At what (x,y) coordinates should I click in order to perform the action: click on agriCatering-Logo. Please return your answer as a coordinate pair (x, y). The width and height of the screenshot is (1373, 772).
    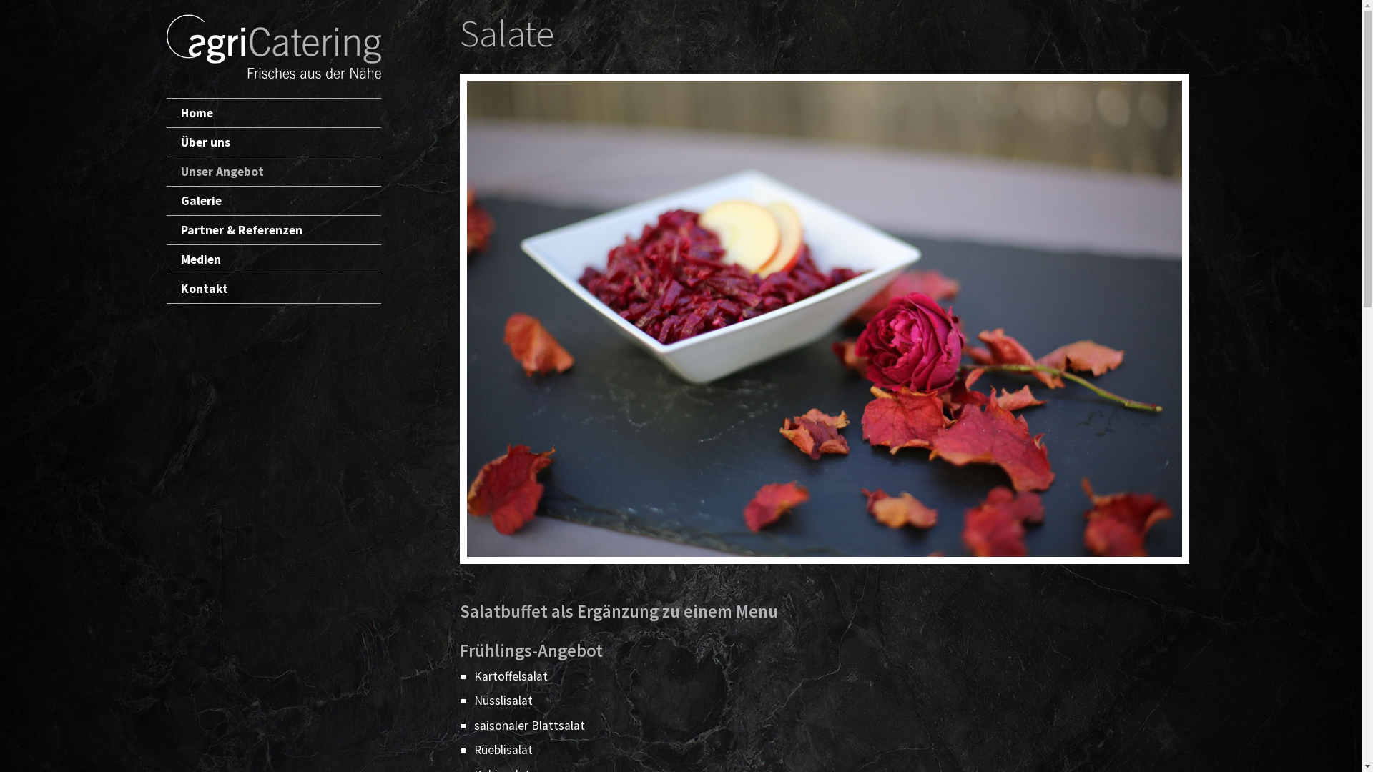
    Looking at the image, I should click on (273, 46).